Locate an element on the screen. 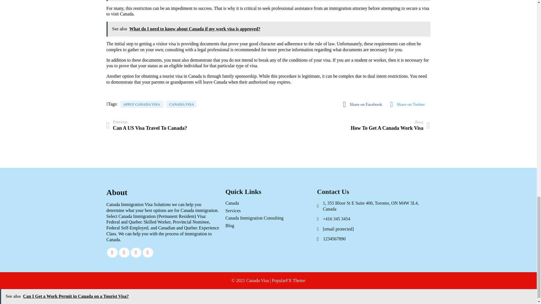 The image size is (541, 304). fab fa-instagram is located at coordinates (141, 104).